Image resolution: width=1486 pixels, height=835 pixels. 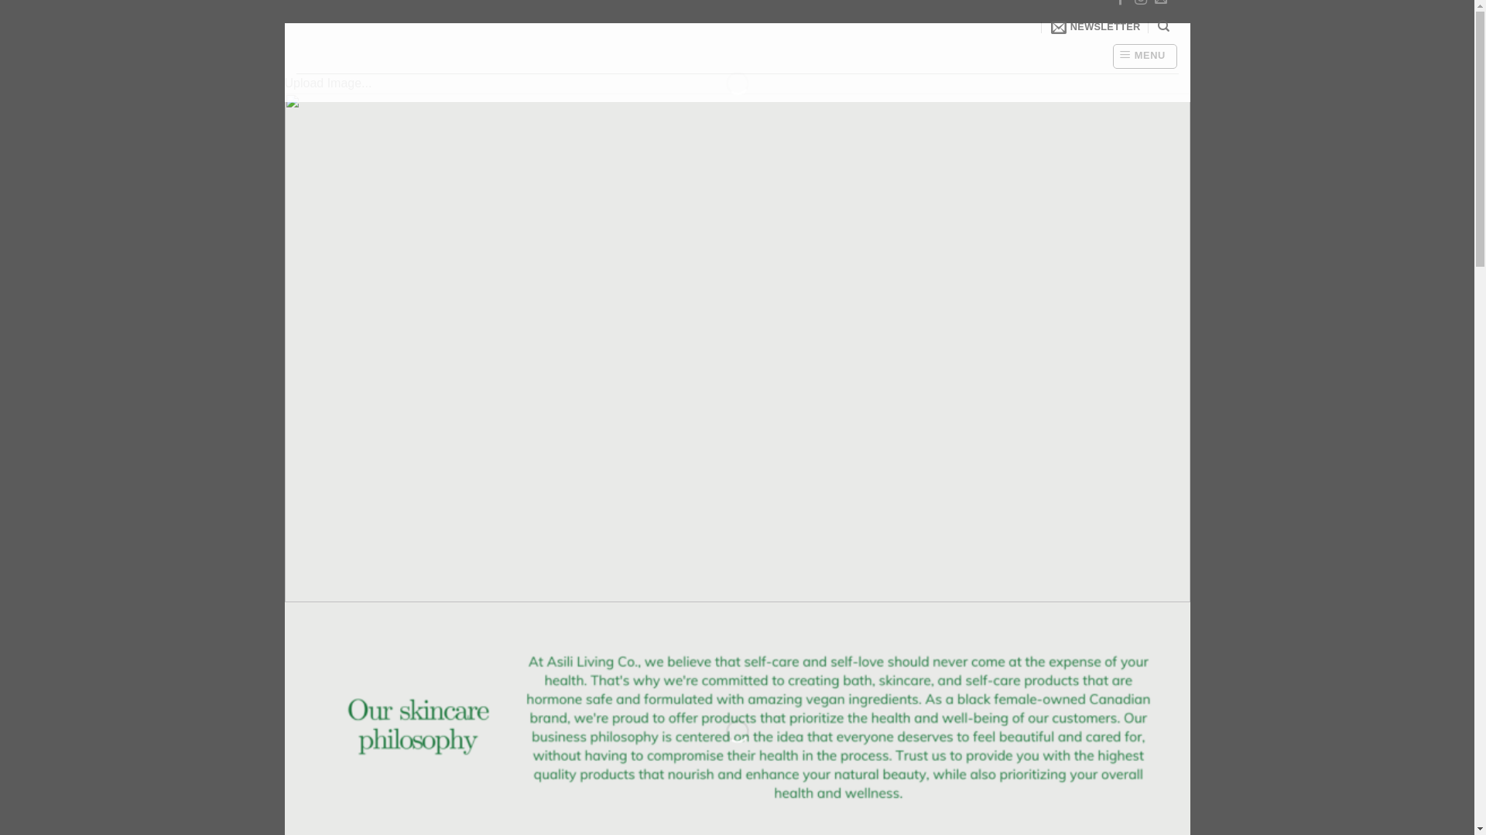 I want to click on MENU, so click(x=1145, y=56).